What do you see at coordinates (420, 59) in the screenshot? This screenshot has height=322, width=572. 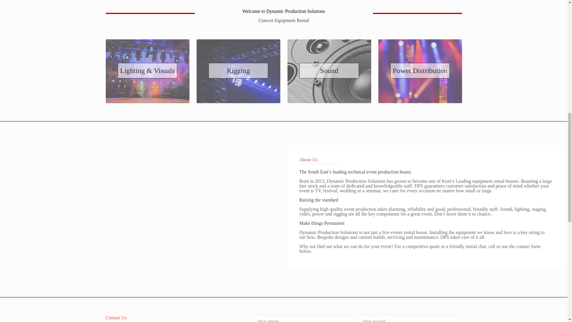 I see `Power Distribution` at bounding box center [420, 59].